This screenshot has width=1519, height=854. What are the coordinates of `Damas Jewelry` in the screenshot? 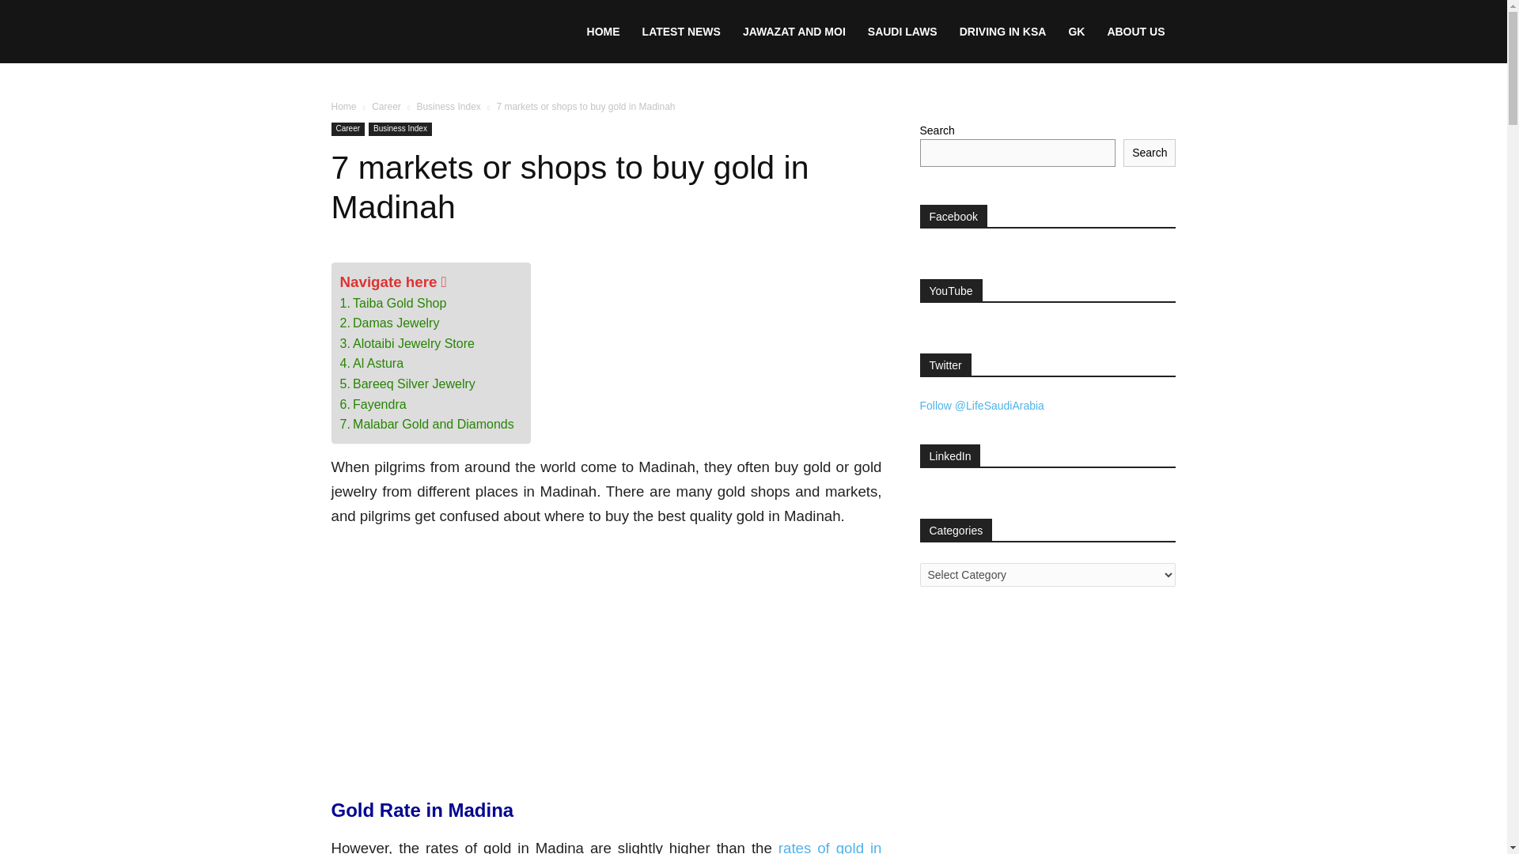 It's located at (390, 323).